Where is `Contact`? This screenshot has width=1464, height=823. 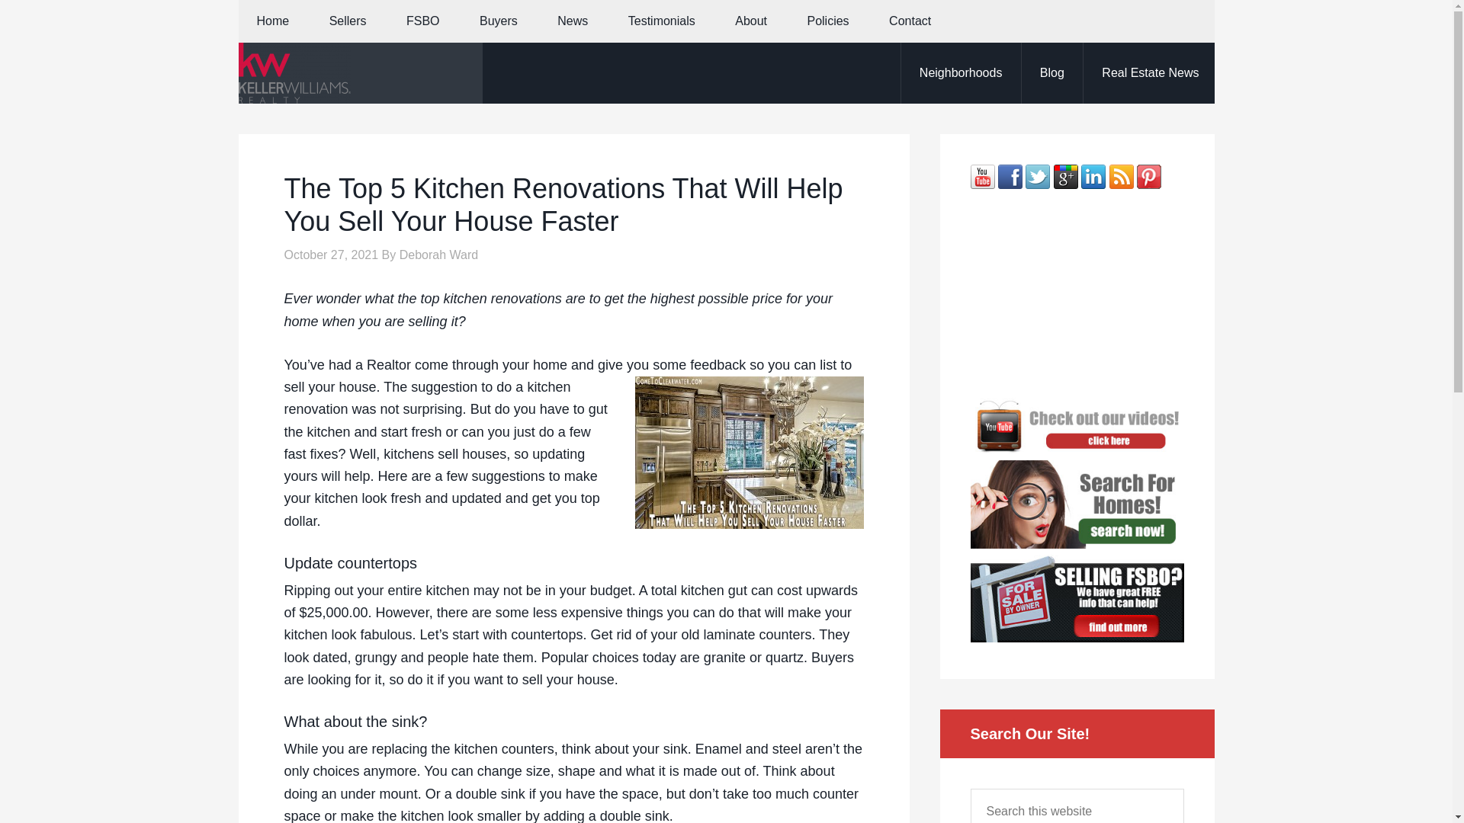
Contact is located at coordinates (910, 21).